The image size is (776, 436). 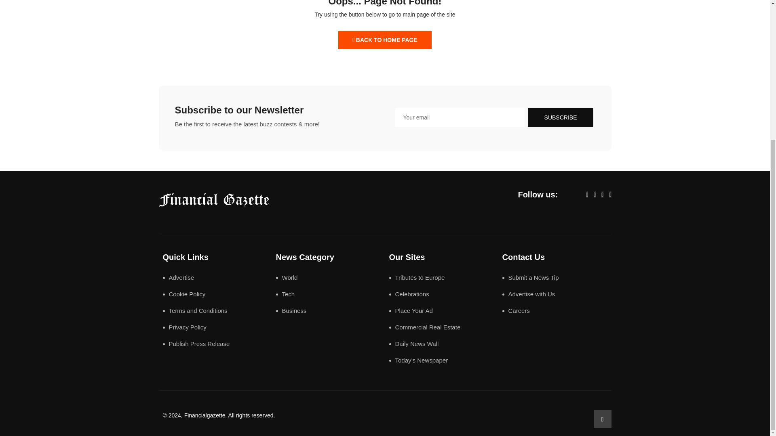 What do you see at coordinates (385, 40) in the screenshot?
I see `BACK TO HOME PAGE` at bounding box center [385, 40].